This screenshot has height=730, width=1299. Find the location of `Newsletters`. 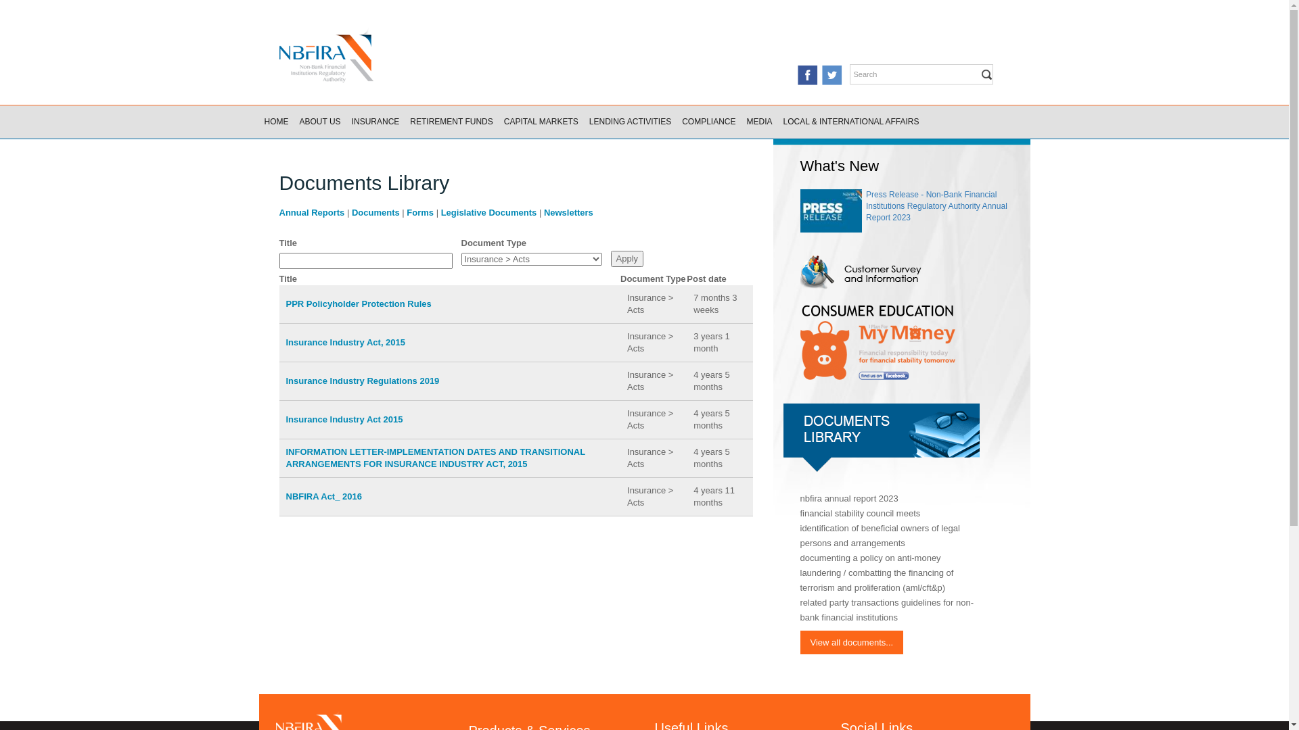

Newsletters is located at coordinates (568, 212).